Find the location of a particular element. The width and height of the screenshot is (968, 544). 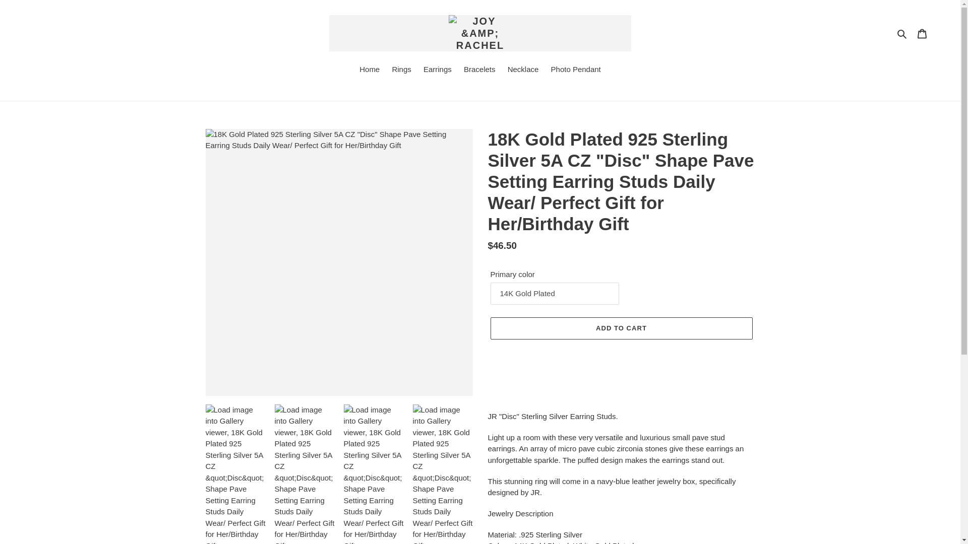

Home is located at coordinates (369, 71).